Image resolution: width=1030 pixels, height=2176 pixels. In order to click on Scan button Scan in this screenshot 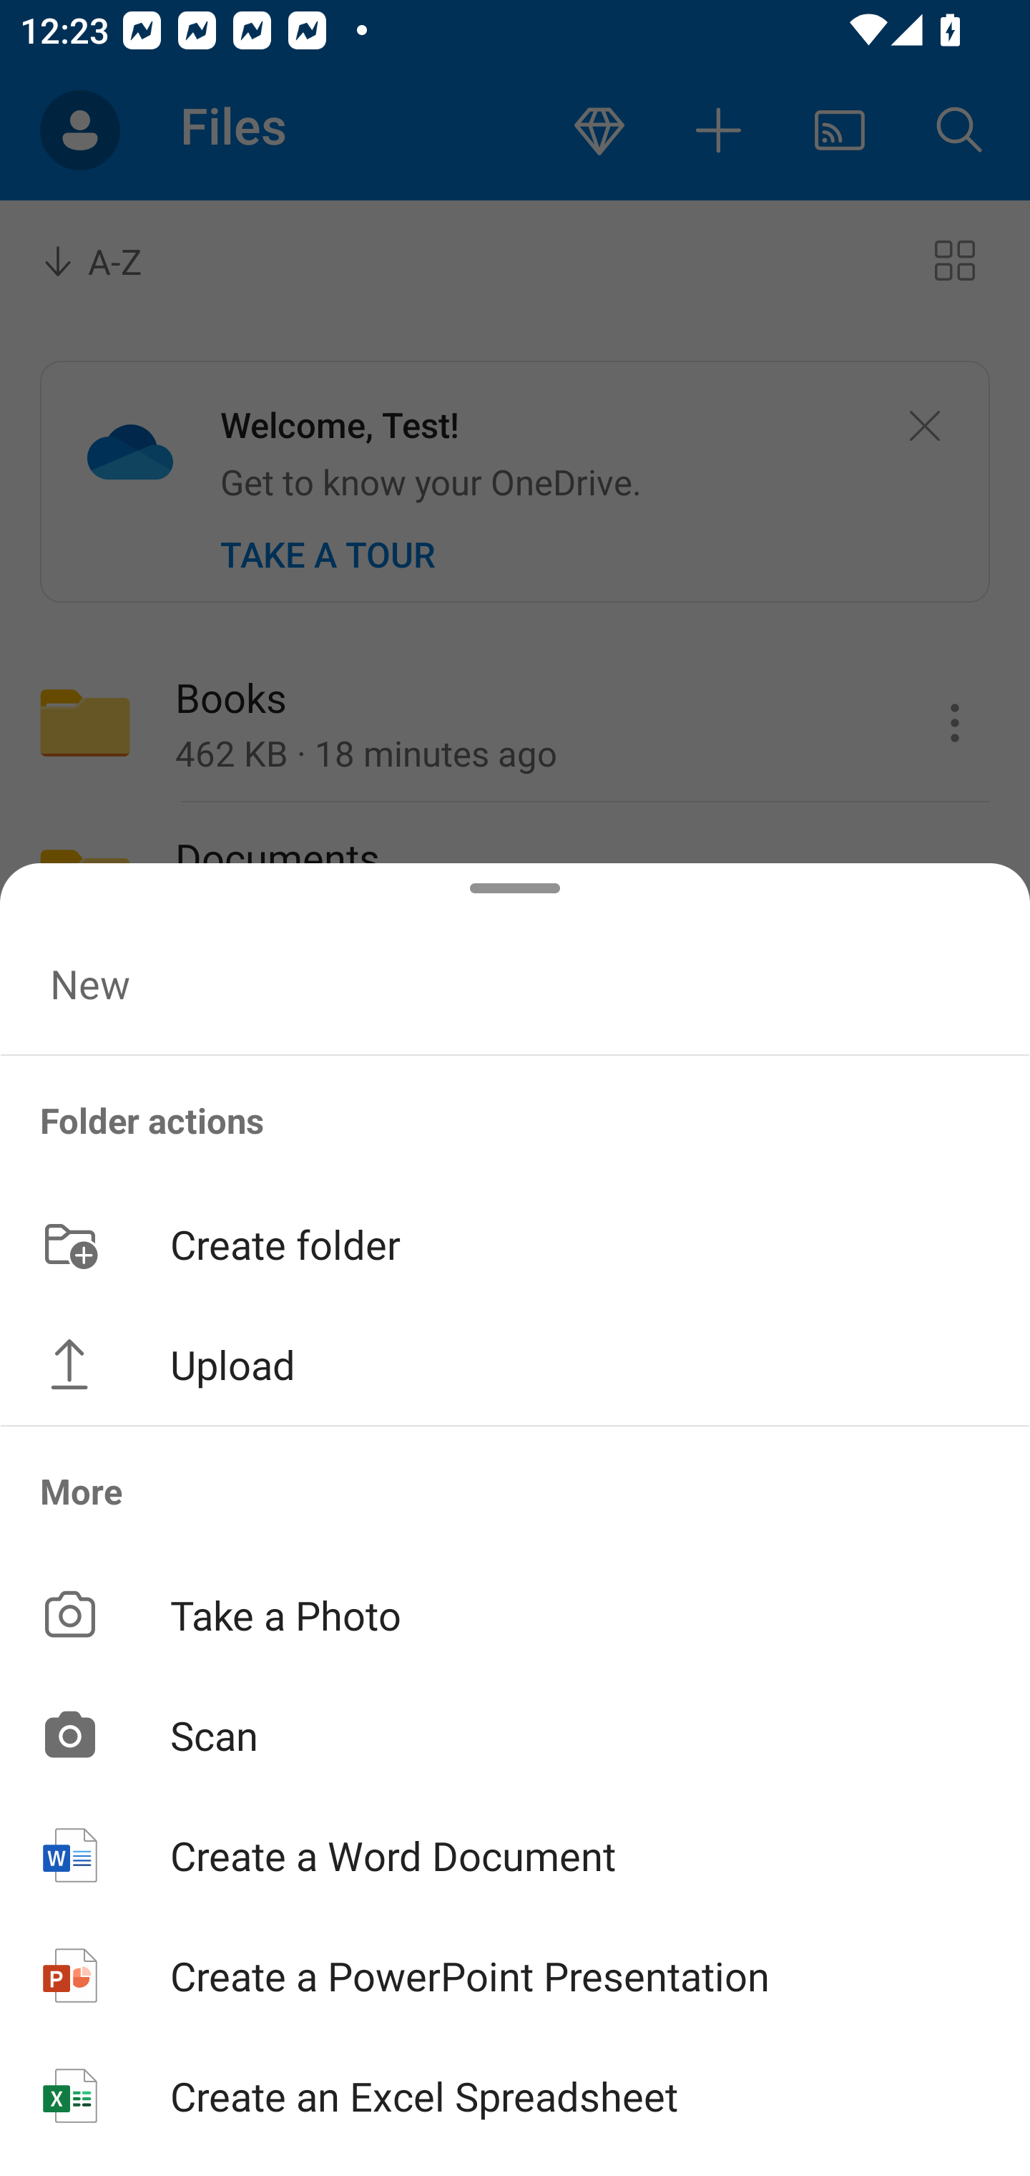, I will do `click(515, 1735)`.